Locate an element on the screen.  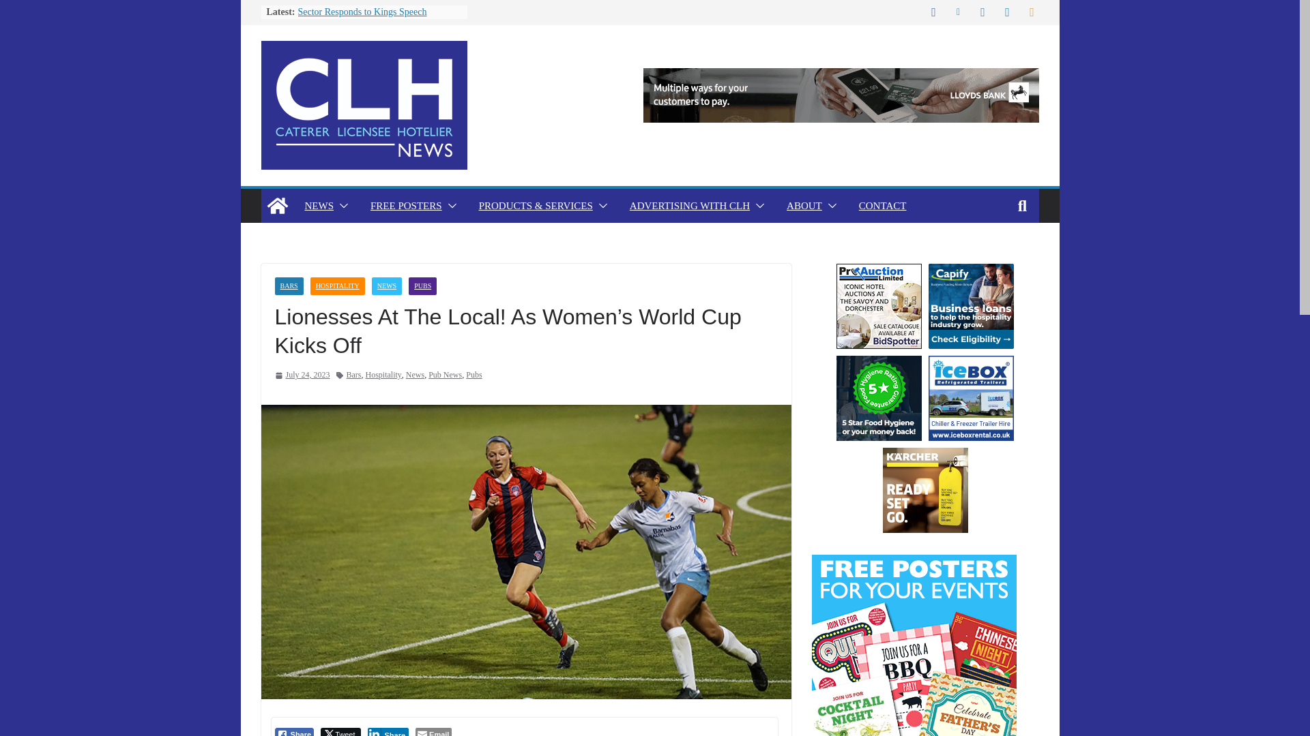
11:37 am is located at coordinates (302, 375).